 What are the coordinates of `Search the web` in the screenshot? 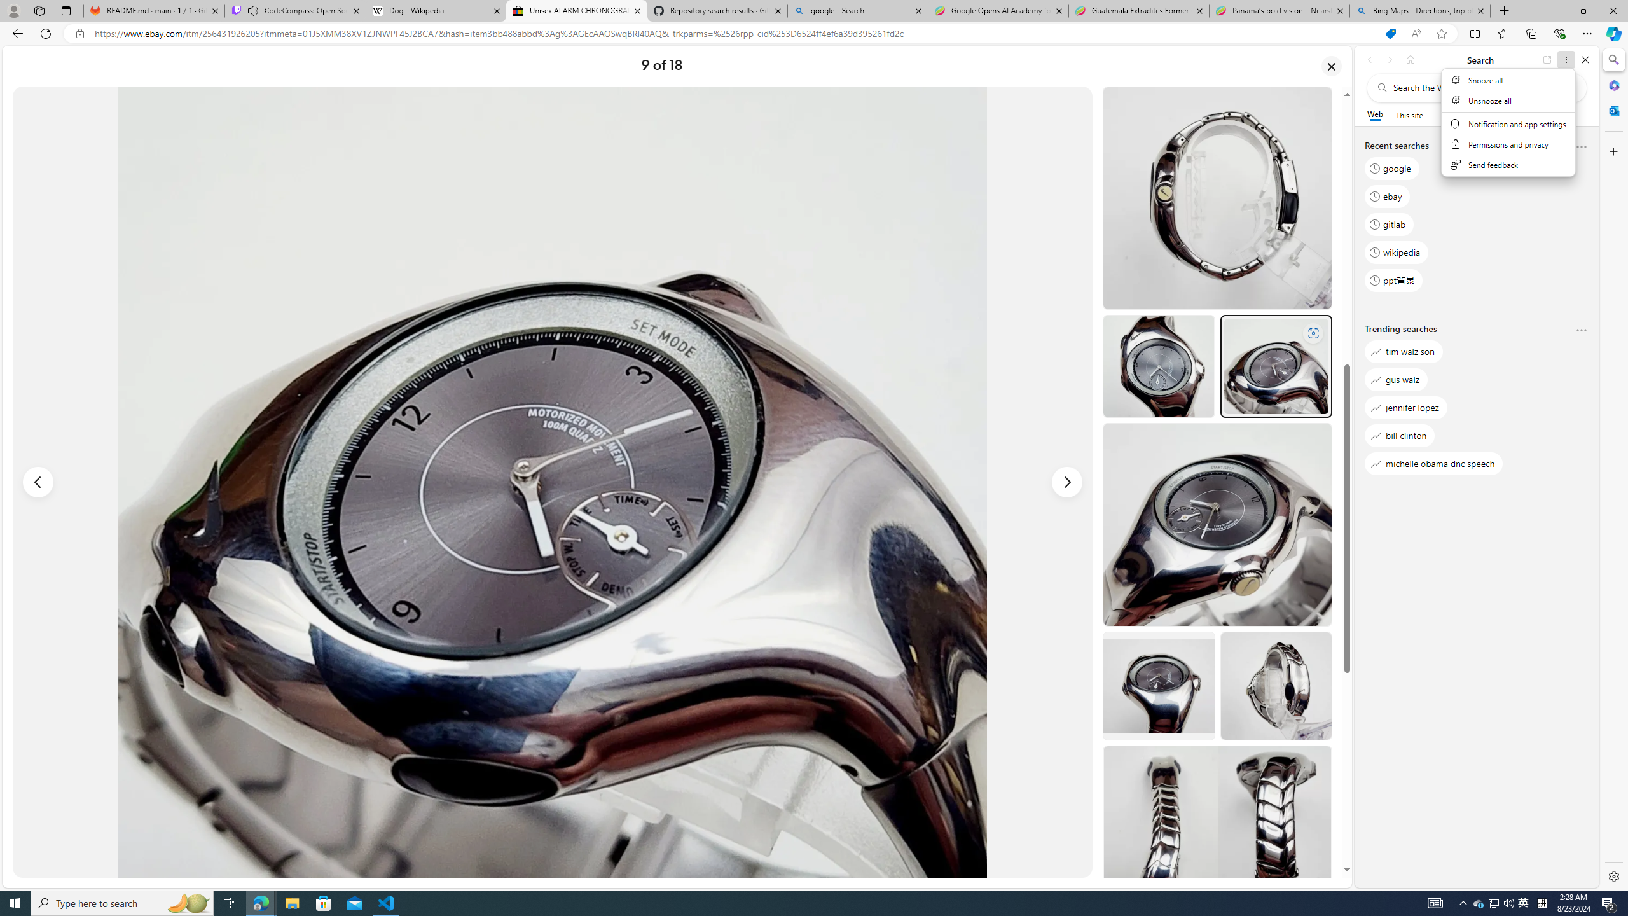 It's located at (1483, 88).